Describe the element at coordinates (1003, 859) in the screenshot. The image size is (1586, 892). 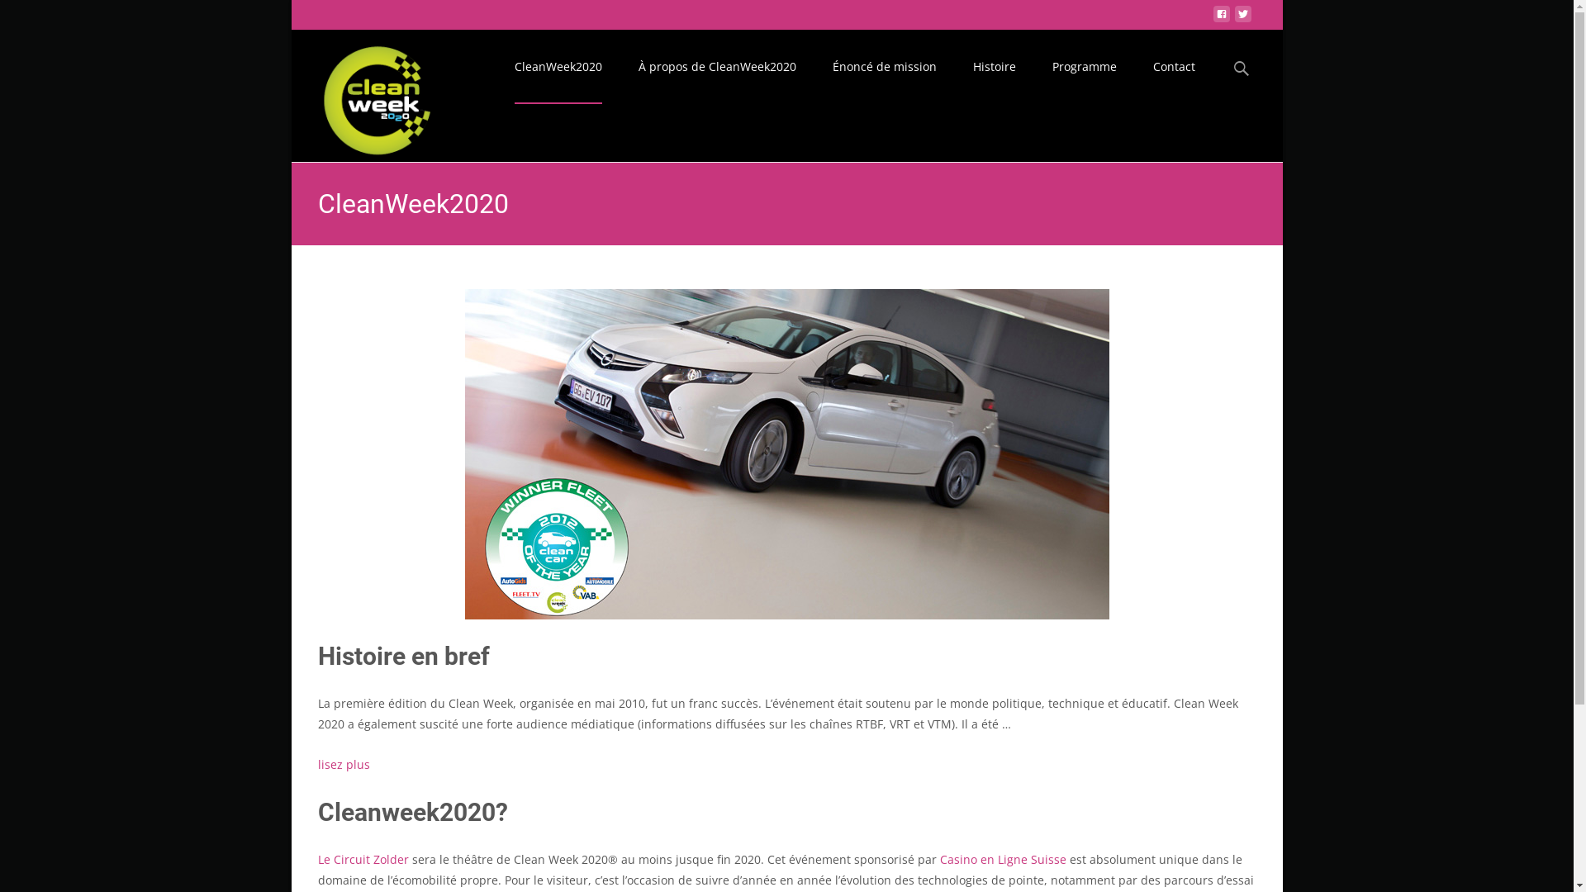
I see `Casino en Ligne Suisse` at that location.